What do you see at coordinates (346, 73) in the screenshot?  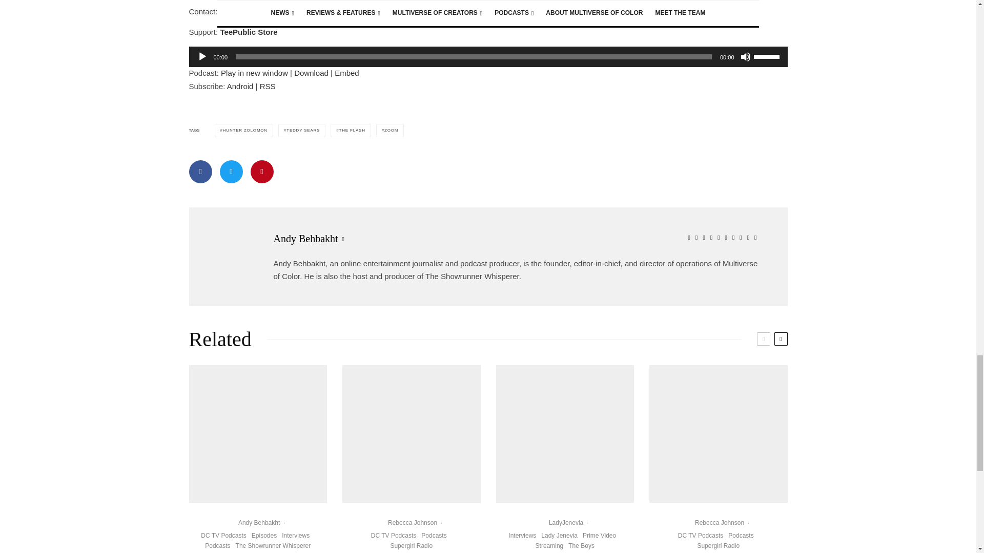 I see `Embed` at bounding box center [346, 73].